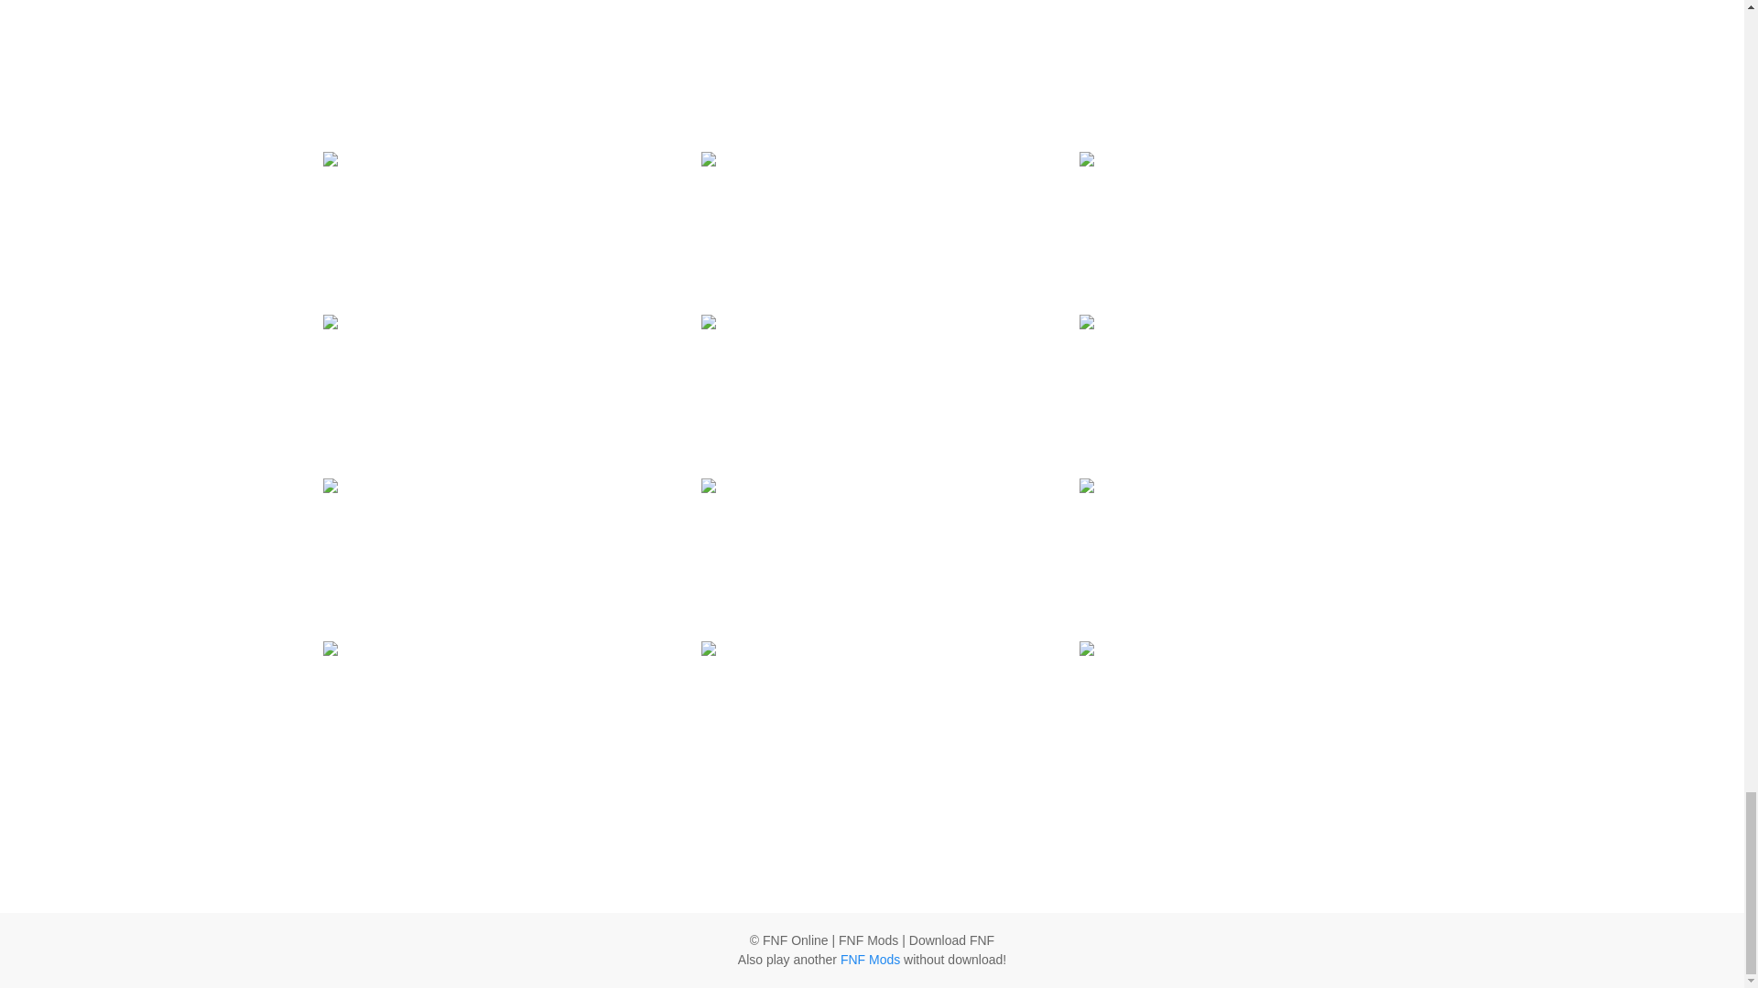  What do you see at coordinates (872, 18) in the screenshot?
I see `Friday Night Funkin vs Scratch Cat` at bounding box center [872, 18].